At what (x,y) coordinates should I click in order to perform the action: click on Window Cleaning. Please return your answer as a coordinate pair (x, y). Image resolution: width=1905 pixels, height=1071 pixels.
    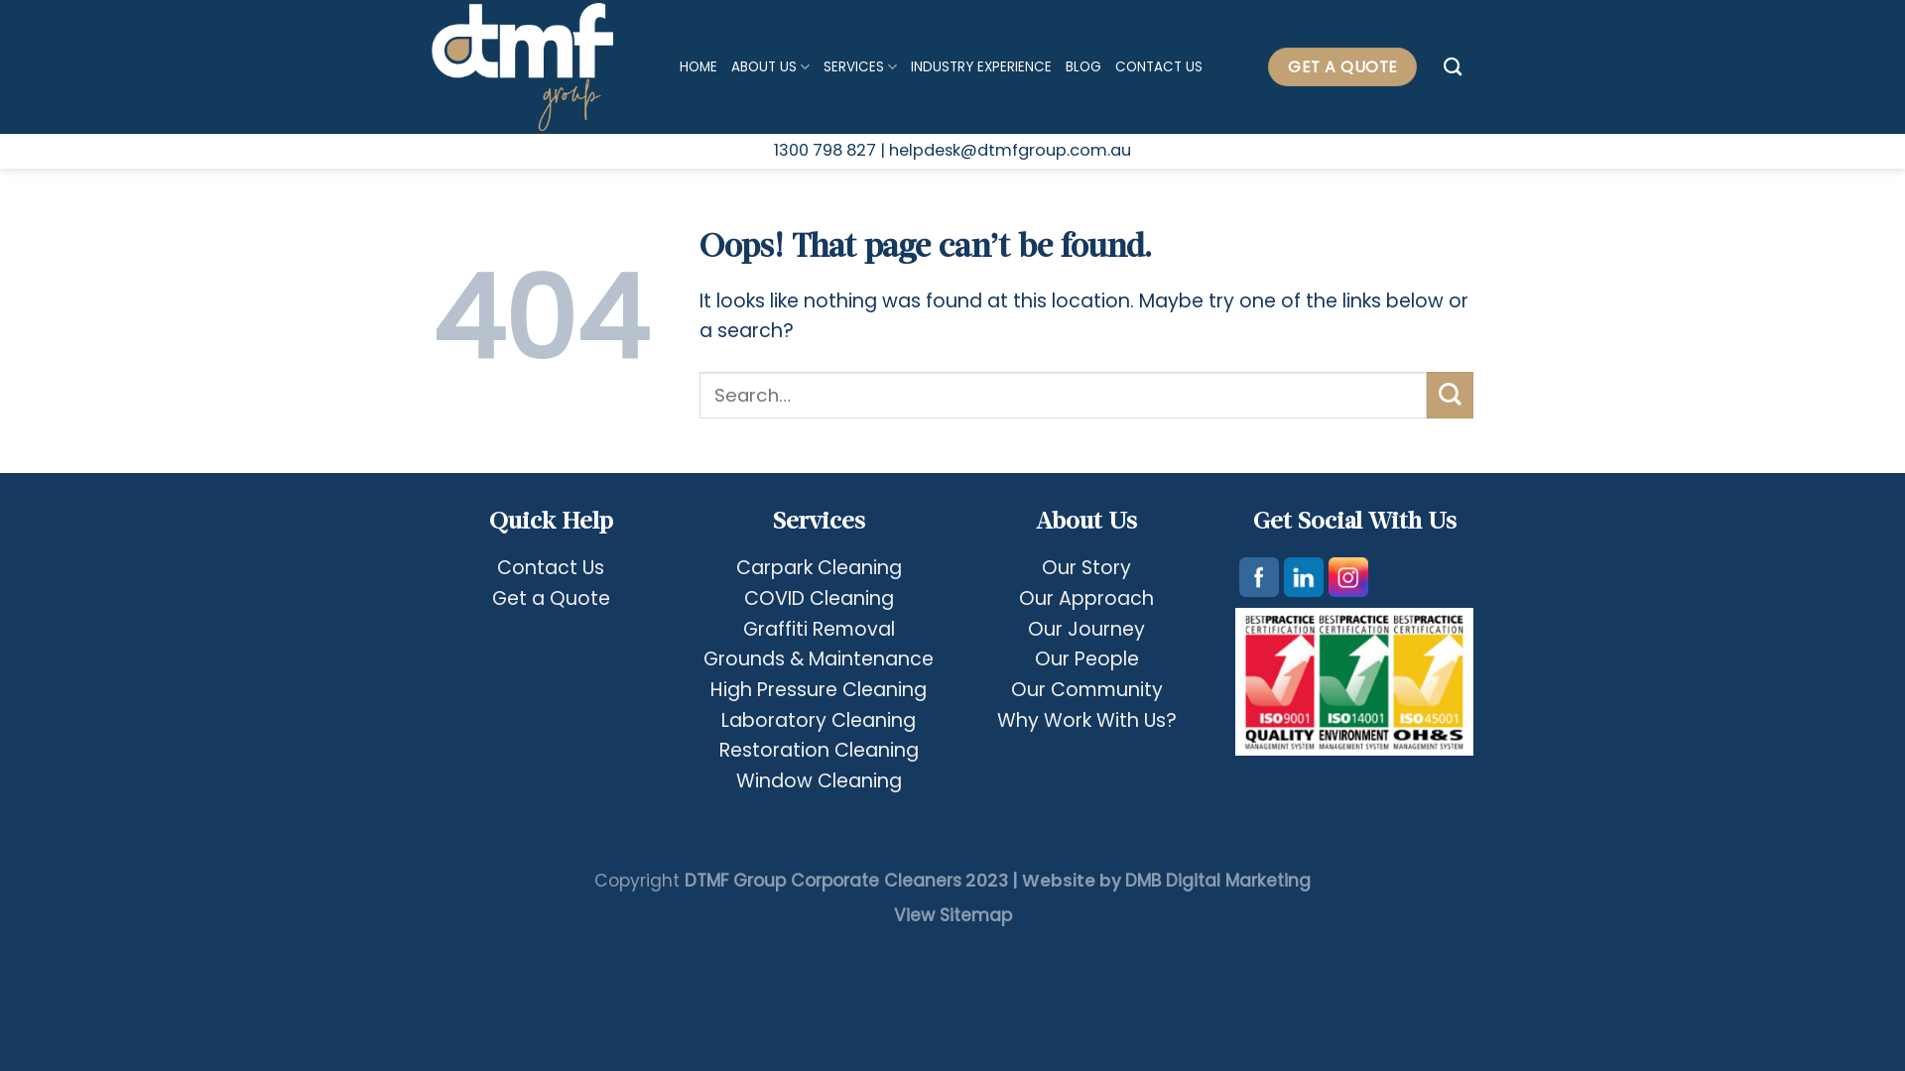
    Looking at the image, I should click on (820, 781).